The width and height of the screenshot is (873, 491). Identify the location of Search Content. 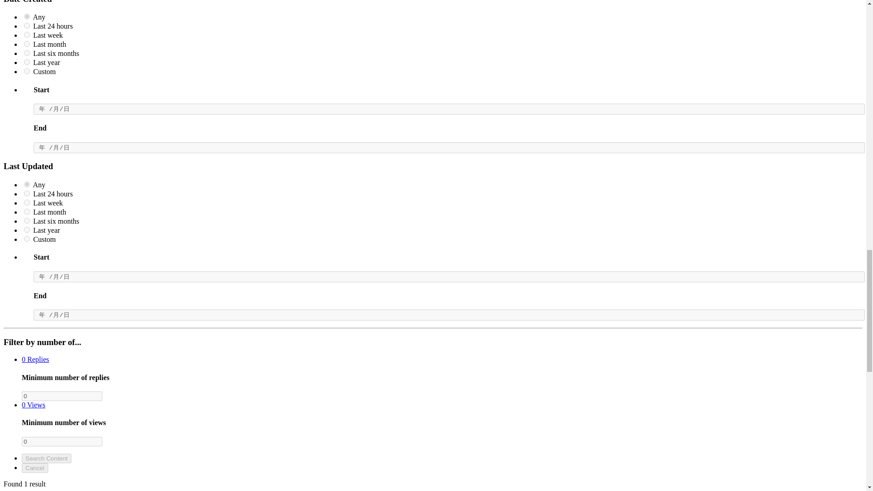
(46, 458).